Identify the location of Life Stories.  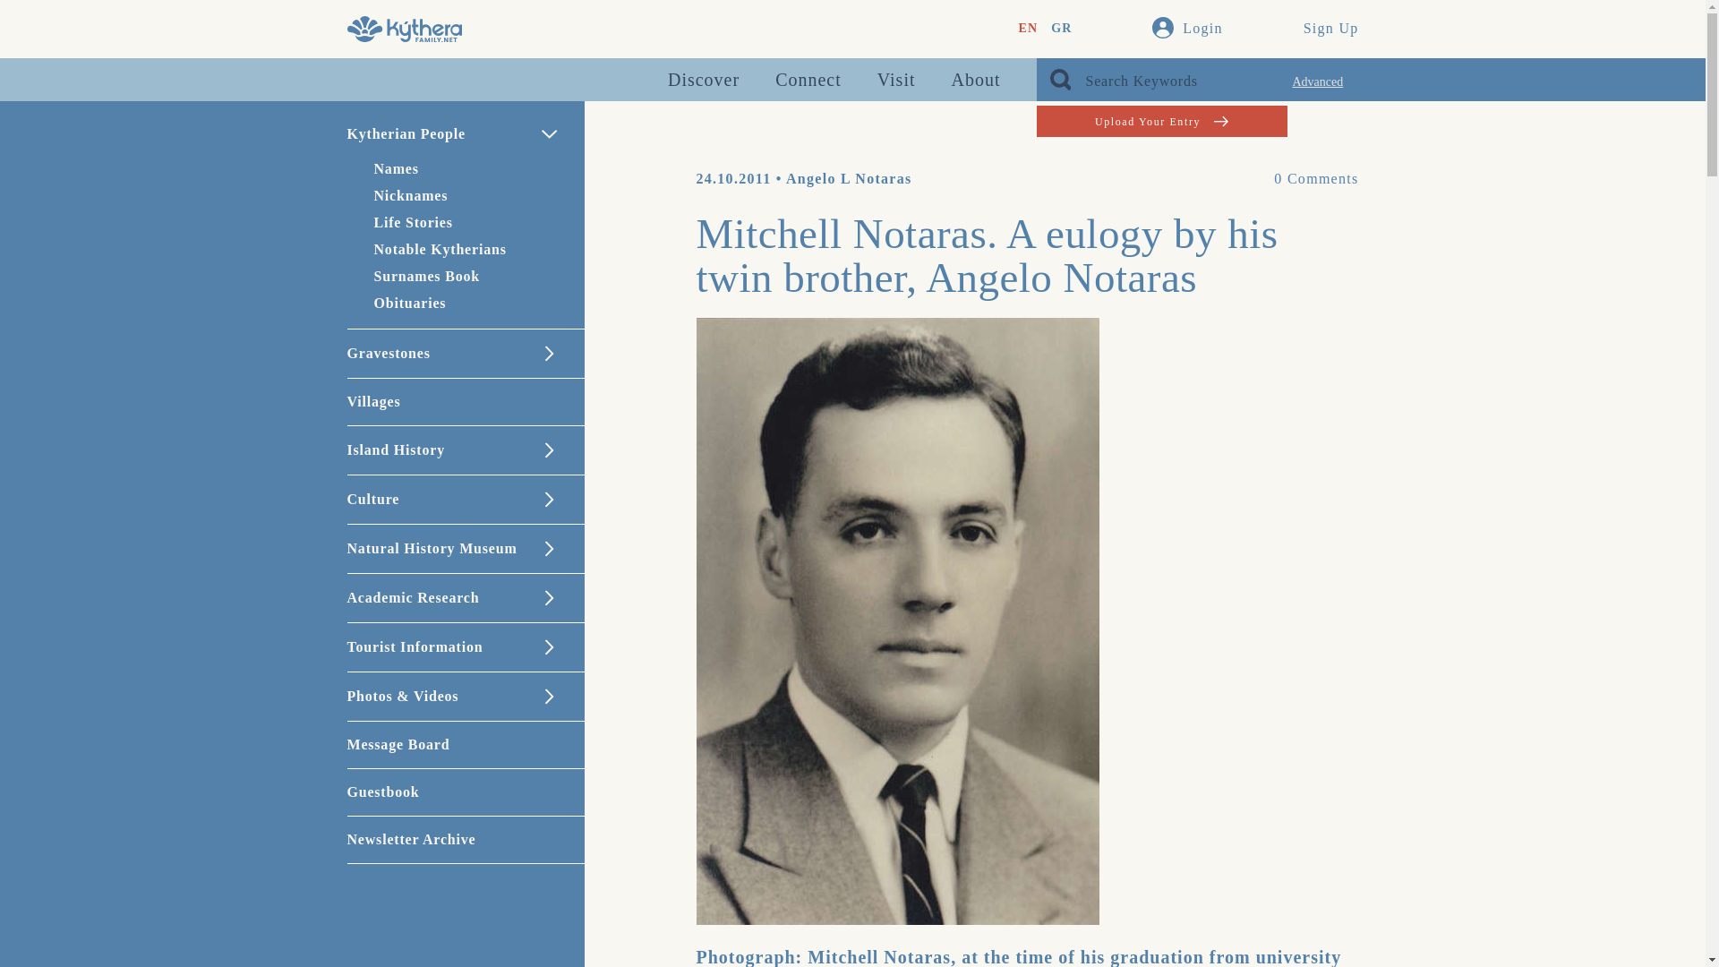
(414, 222).